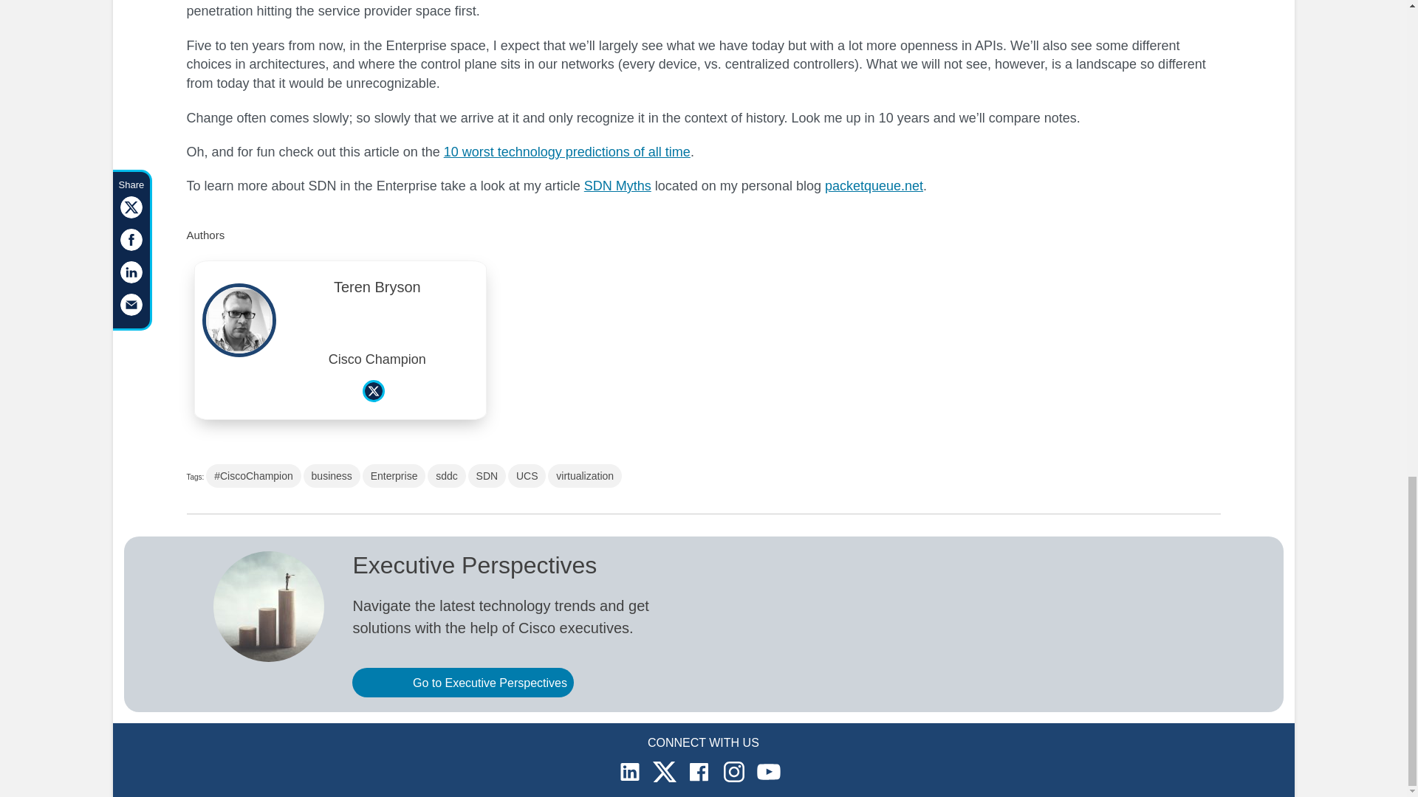 This screenshot has width=1418, height=797. I want to click on UCS, so click(527, 475).